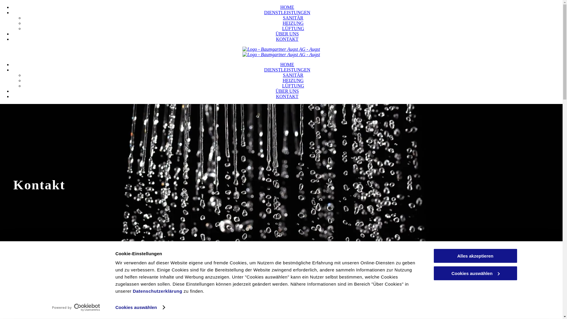 The width and height of the screenshot is (567, 319). Describe the element at coordinates (64, 314) in the screenshot. I see `info@baumgartner-augst.ch` at that location.